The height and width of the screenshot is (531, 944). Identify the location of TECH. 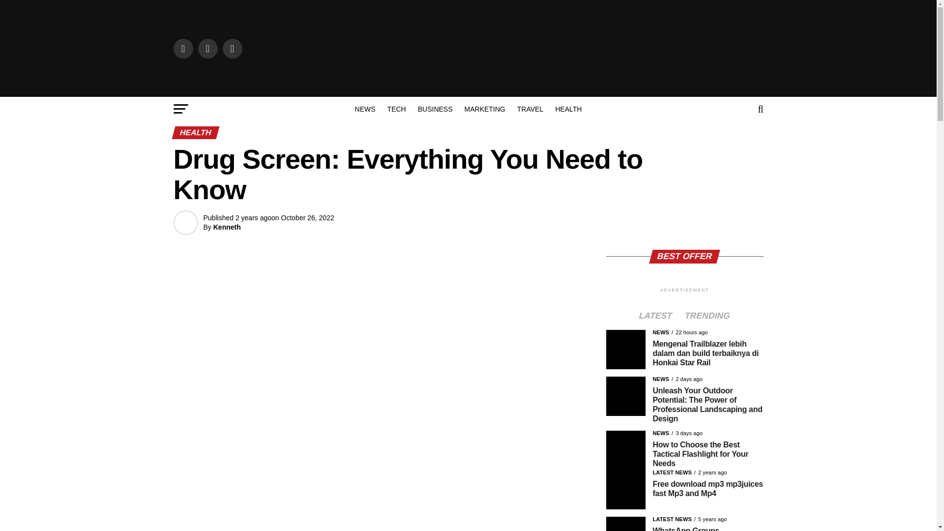
(396, 109).